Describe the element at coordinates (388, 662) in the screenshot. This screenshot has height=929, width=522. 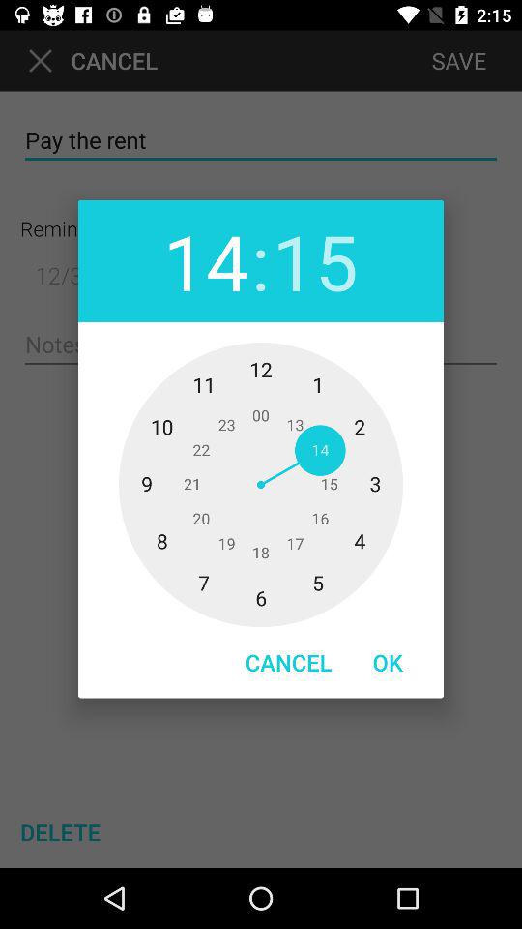
I see `turn off the ok item` at that location.